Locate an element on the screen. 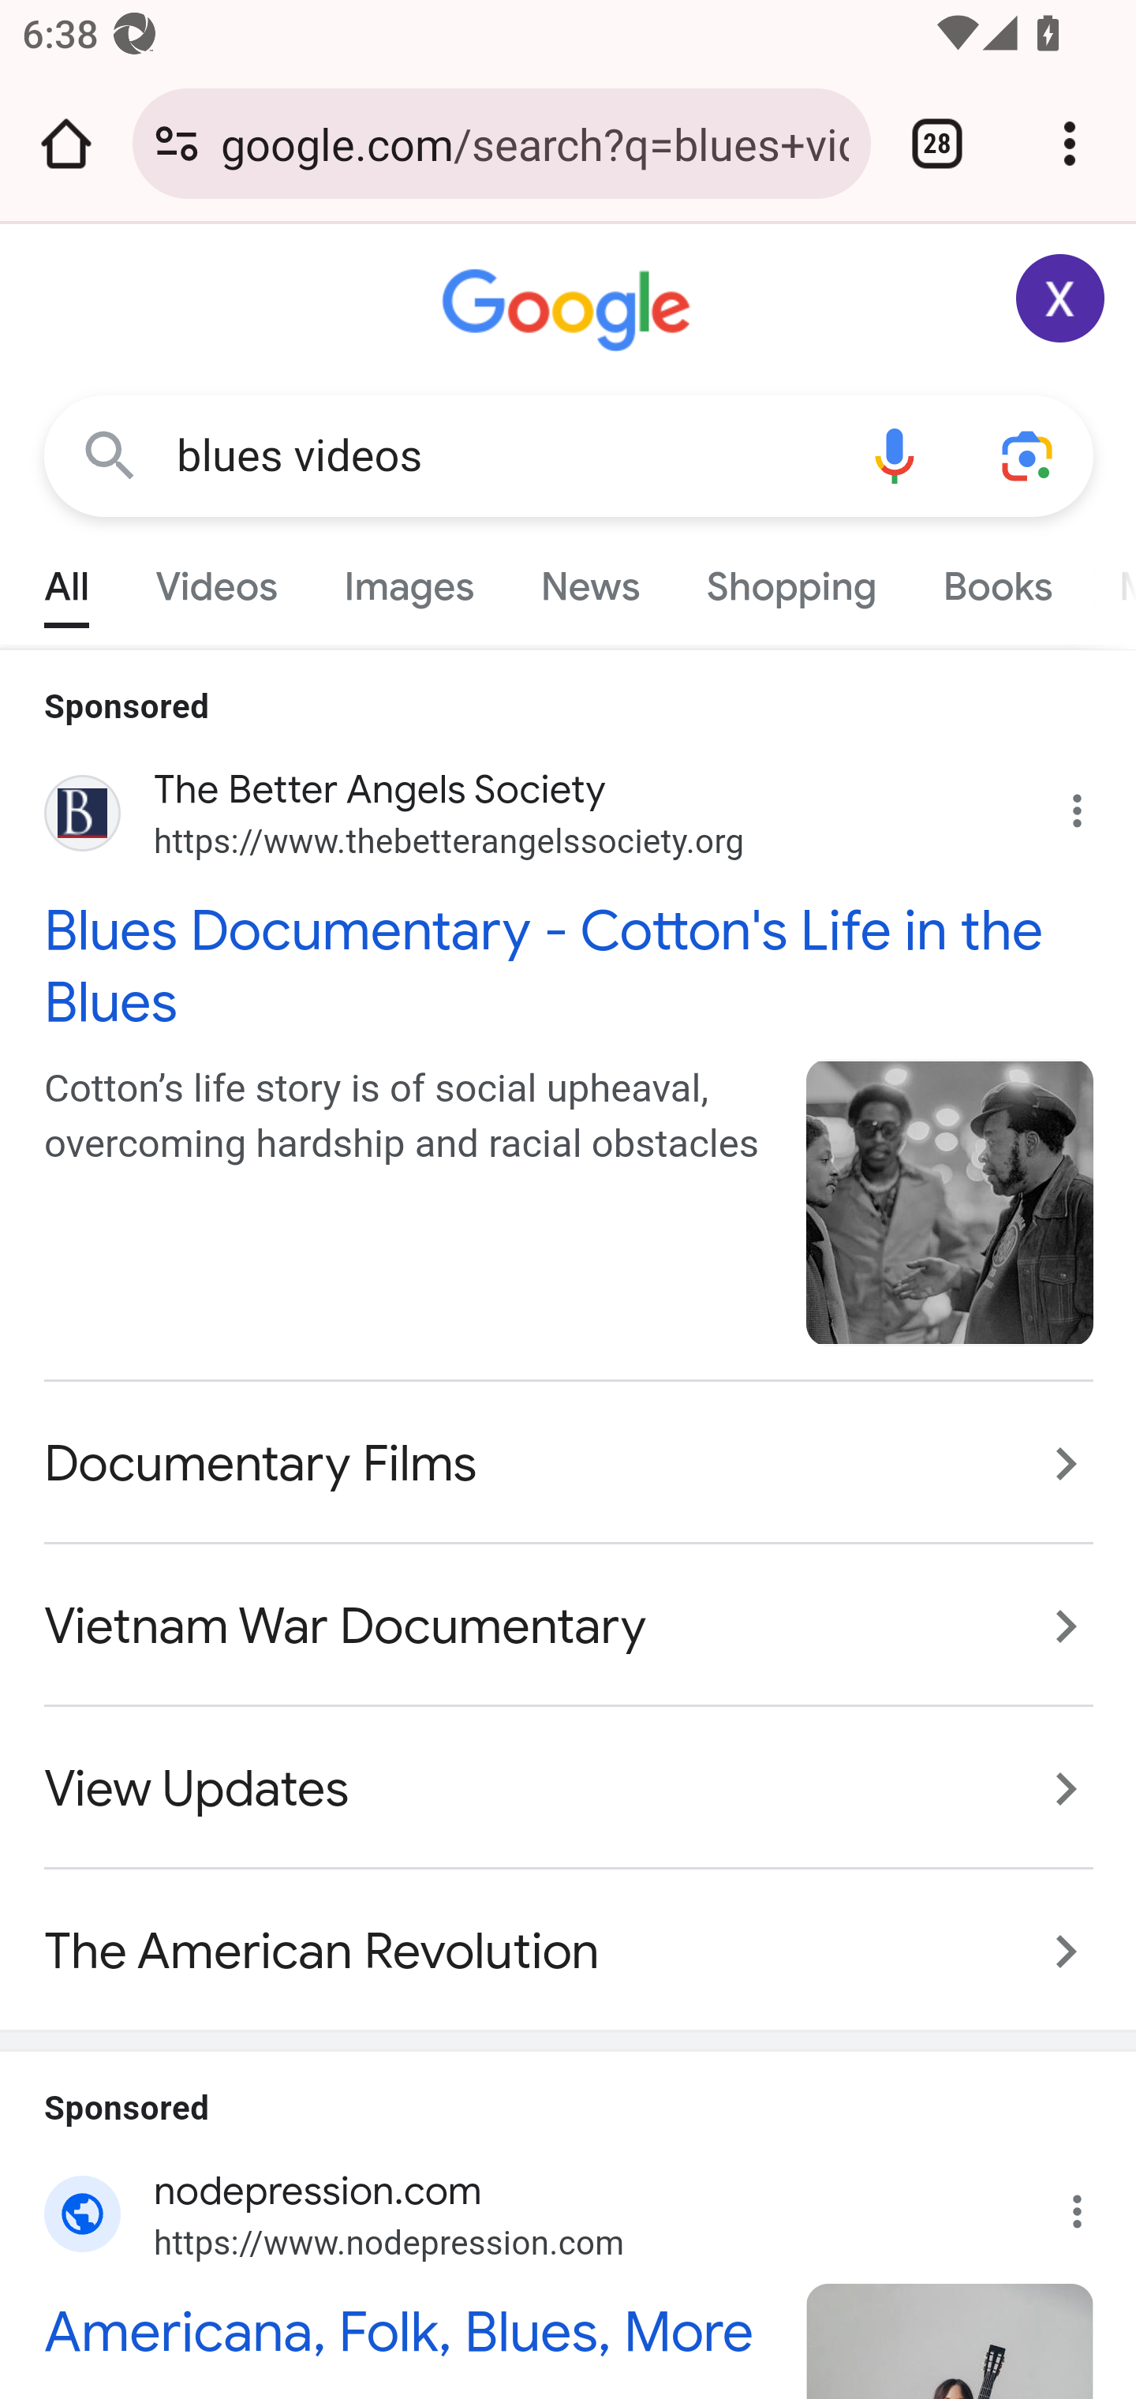 Image resolution: width=1136 pixels, height=2399 pixels. Videos is located at coordinates (216, 579).